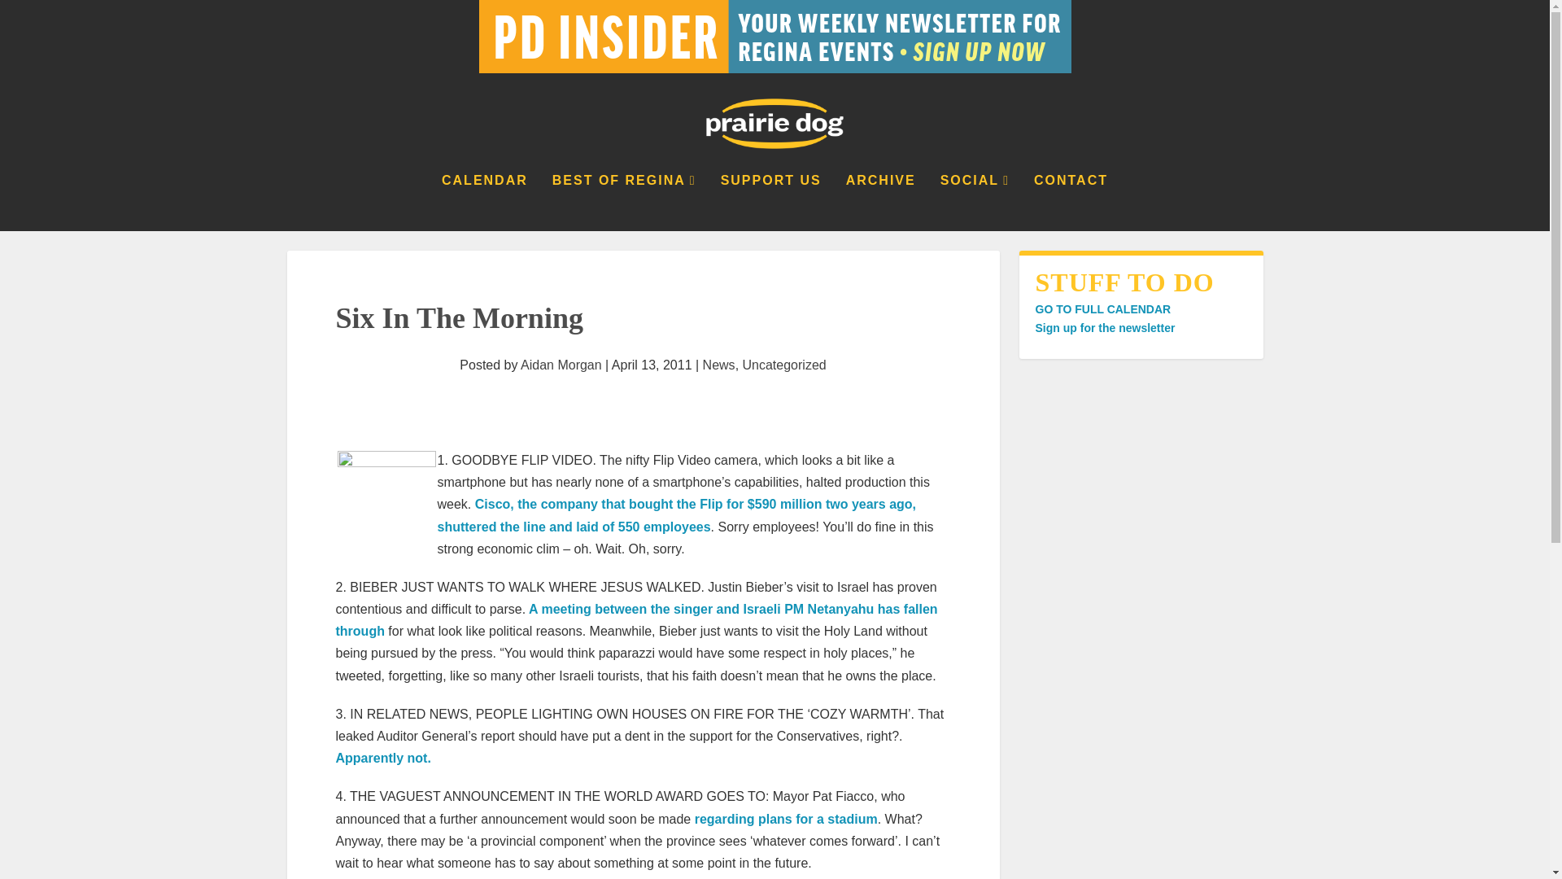 The width and height of the screenshot is (1562, 879). I want to click on Apparently not., so click(382, 758).